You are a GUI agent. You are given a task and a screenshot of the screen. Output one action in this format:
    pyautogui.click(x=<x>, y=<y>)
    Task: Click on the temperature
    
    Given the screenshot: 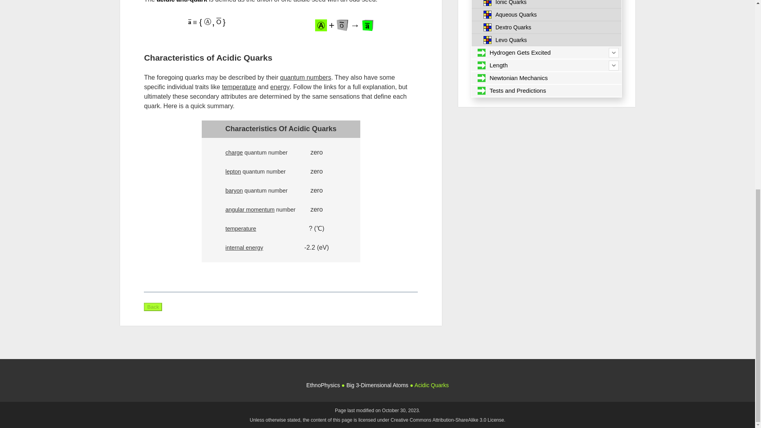 What is the action you would take?
    pyautogui.click(x=241, y=229)
    